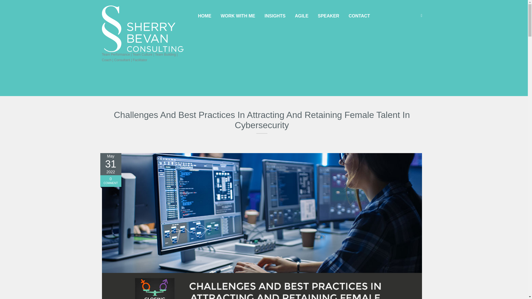 Image resolution: width=532 pixels, height=299 pixels. What do you see at coordinates (275, 16) in the screenshot?
I see `INSIGHTS` at bounding box center [275, 16].